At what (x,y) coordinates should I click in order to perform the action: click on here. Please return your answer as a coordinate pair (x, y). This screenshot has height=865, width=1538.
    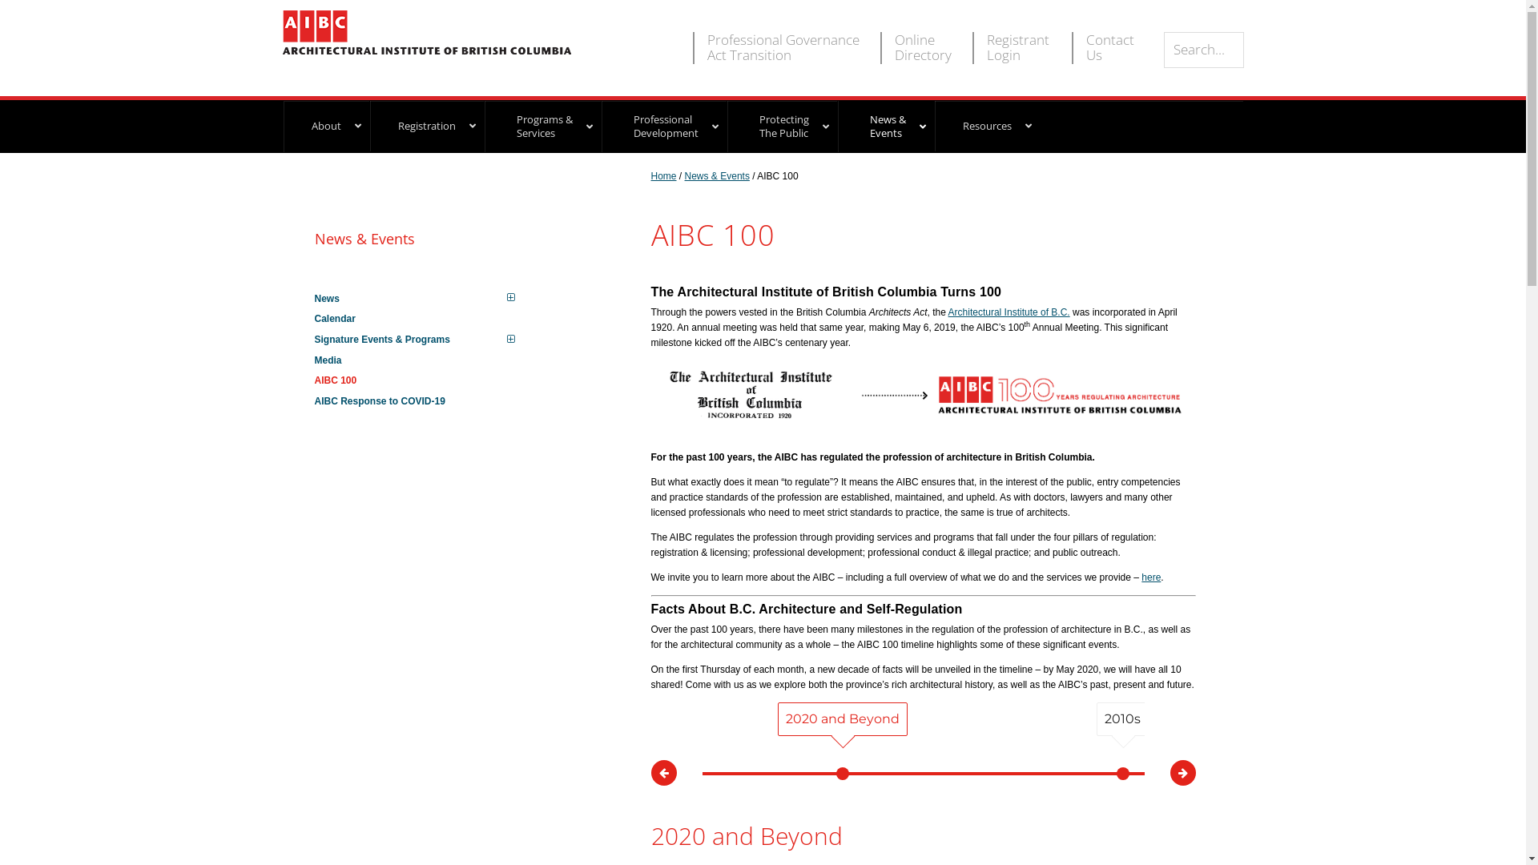
    Looking at the image, I should click on (1151, 577).